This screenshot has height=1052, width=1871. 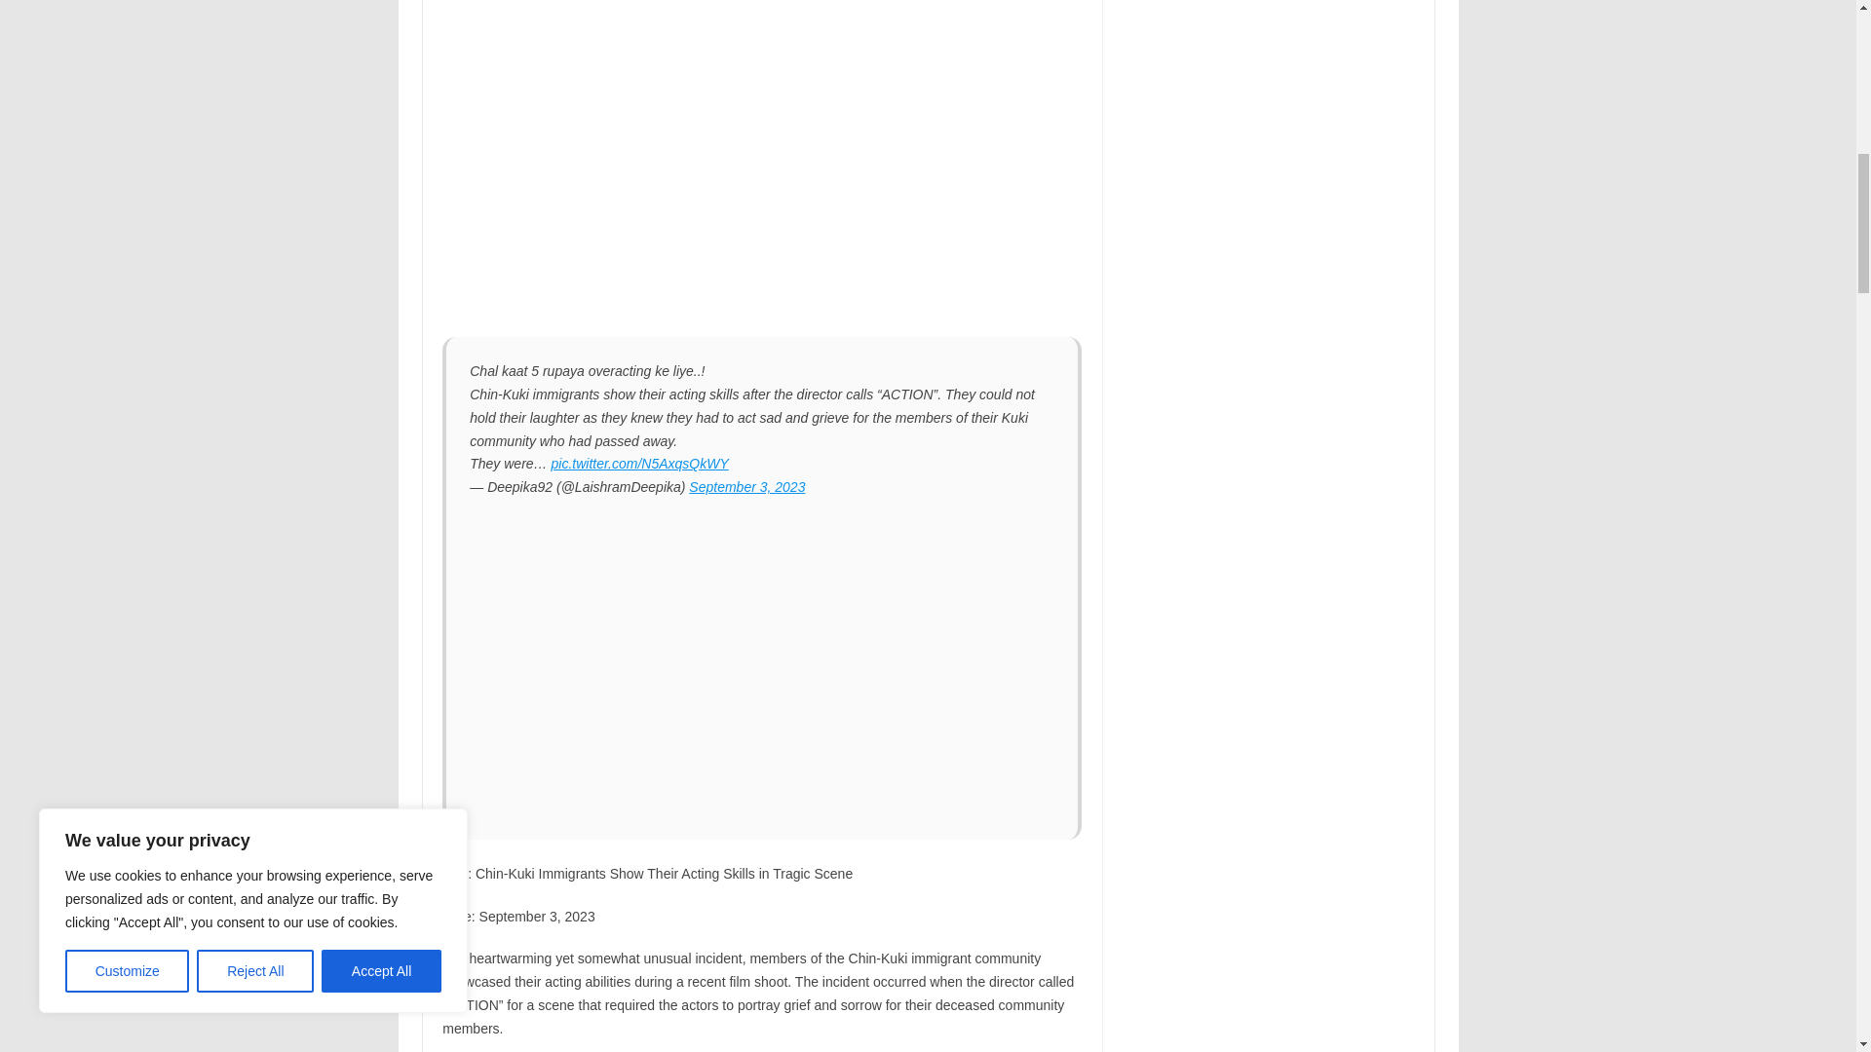 What do you see at coordinates (746, 487) in the screenshot?
I see `September 3, 2023` at bounding box center [746, 487].